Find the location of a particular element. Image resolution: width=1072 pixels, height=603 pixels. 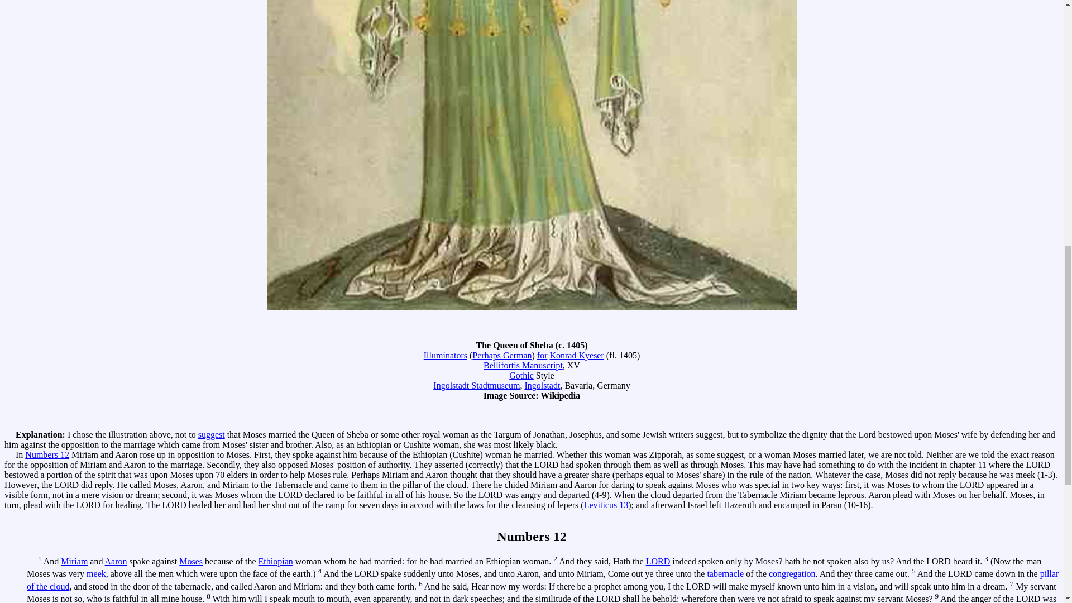

pillar of the cloud is located at coordinates (543, 580).